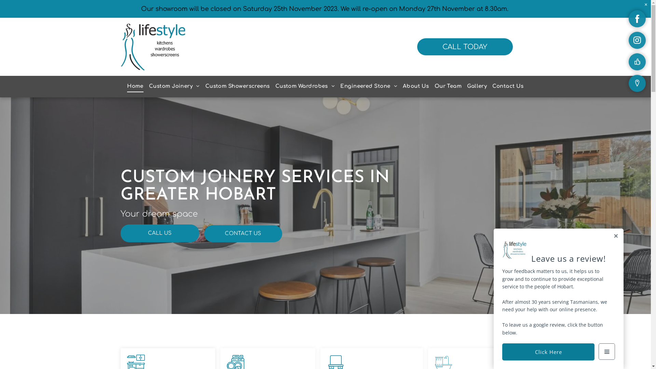  Describe the element at coordinates (160, 233) in the screenshot. I see `CALL US` at that location.